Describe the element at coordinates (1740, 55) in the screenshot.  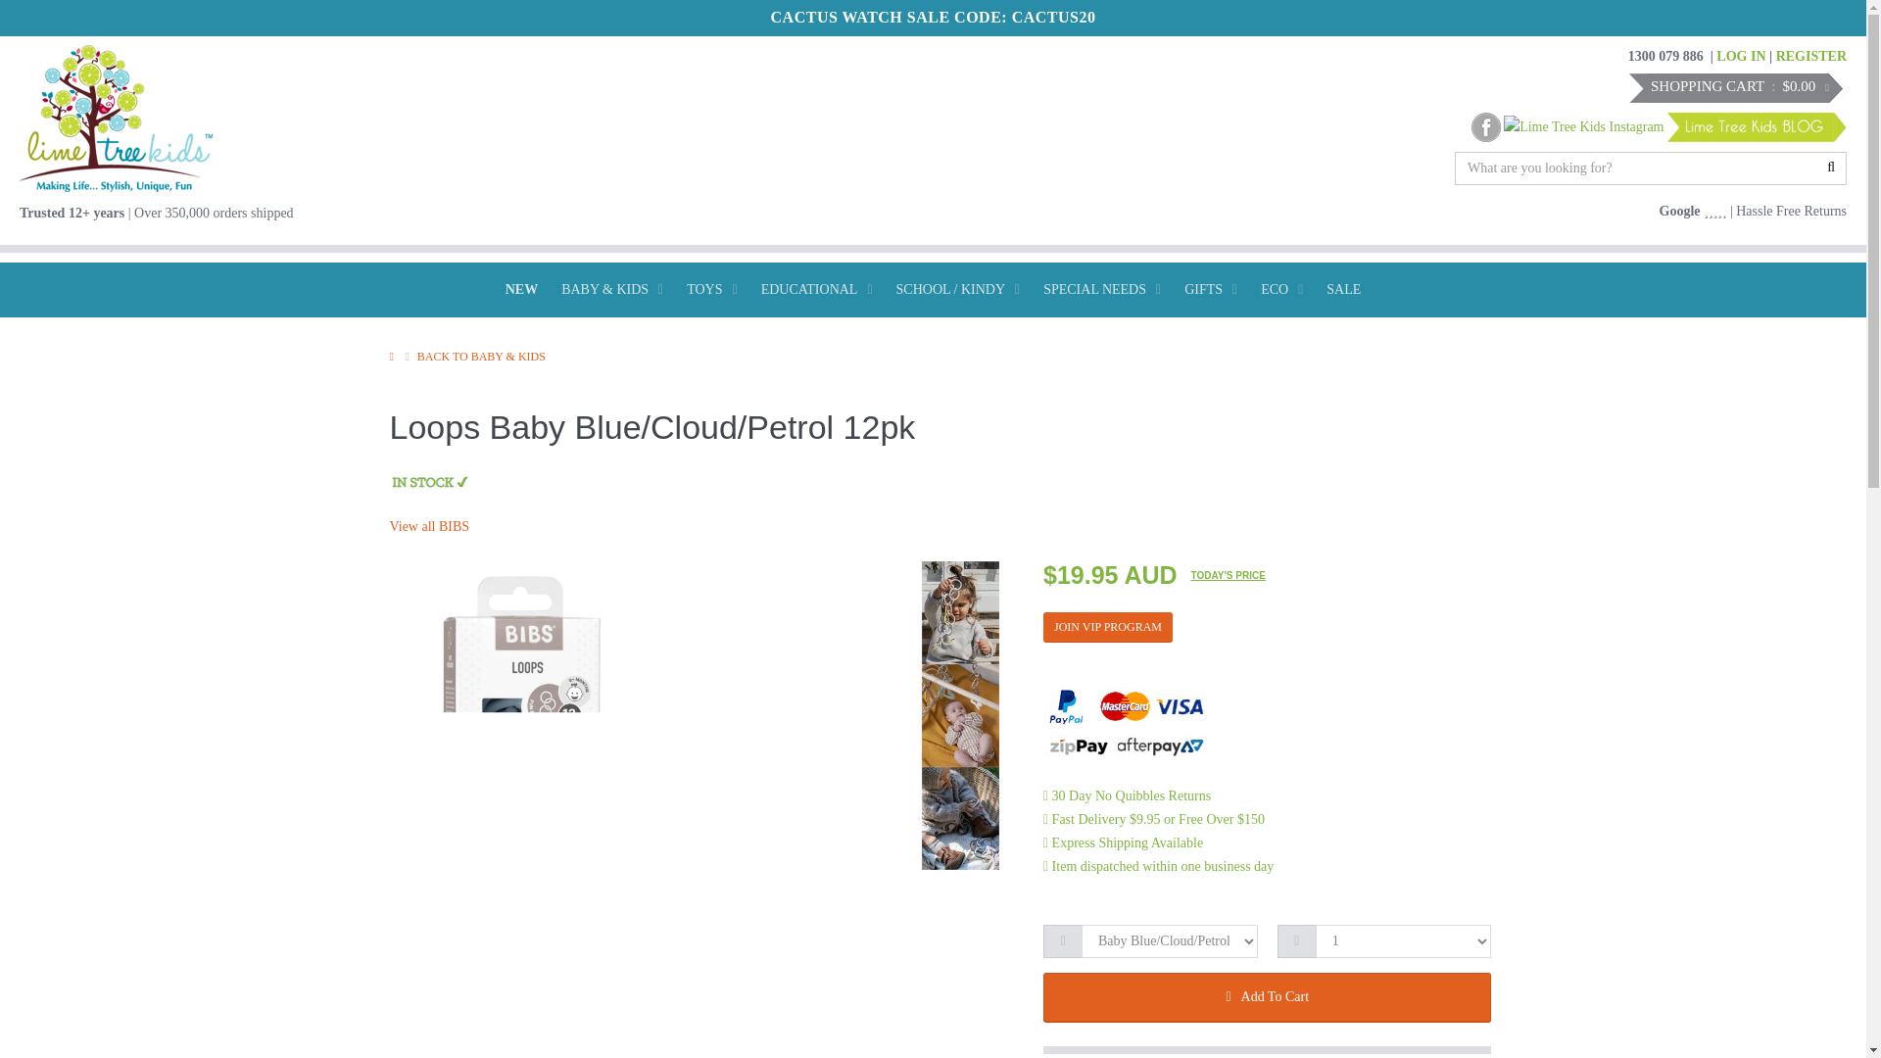
I see `Customer Log In` at that location.